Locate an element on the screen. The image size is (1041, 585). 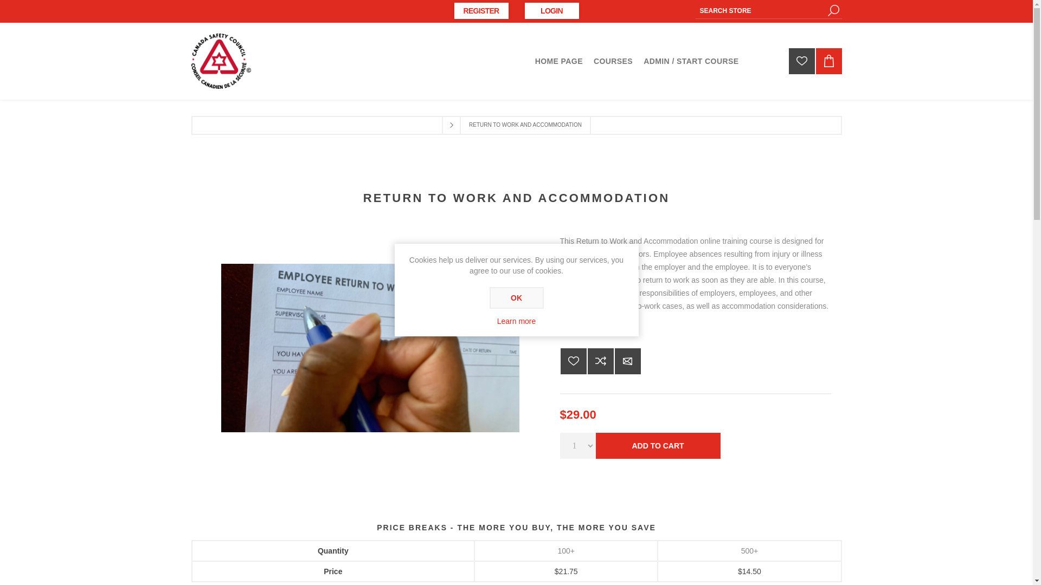
HOME PAGE is located at coordinates (558, 61).